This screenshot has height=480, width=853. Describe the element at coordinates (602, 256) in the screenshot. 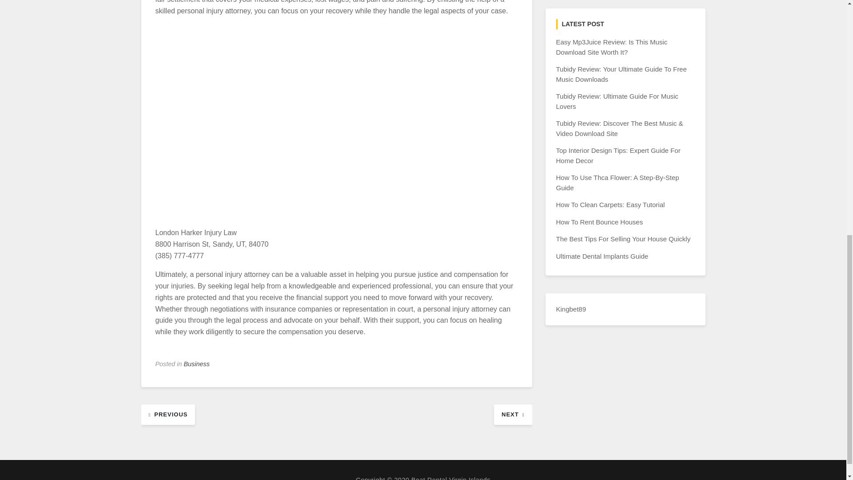

I see `Ultimate Dental Implants Guide` at that location.